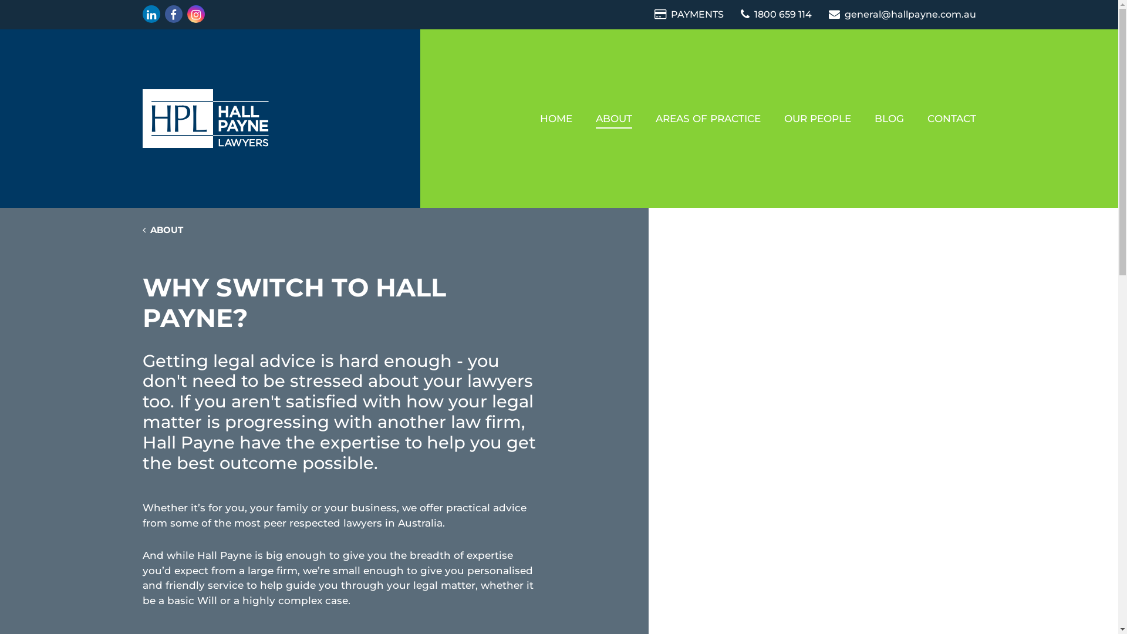 Image resolution: width=1127 pixels, height=634 pixels. What do you see at coordinates (162, 230) in the screenshot?
I see `  ABOUT` at bounding box center [162, 230].